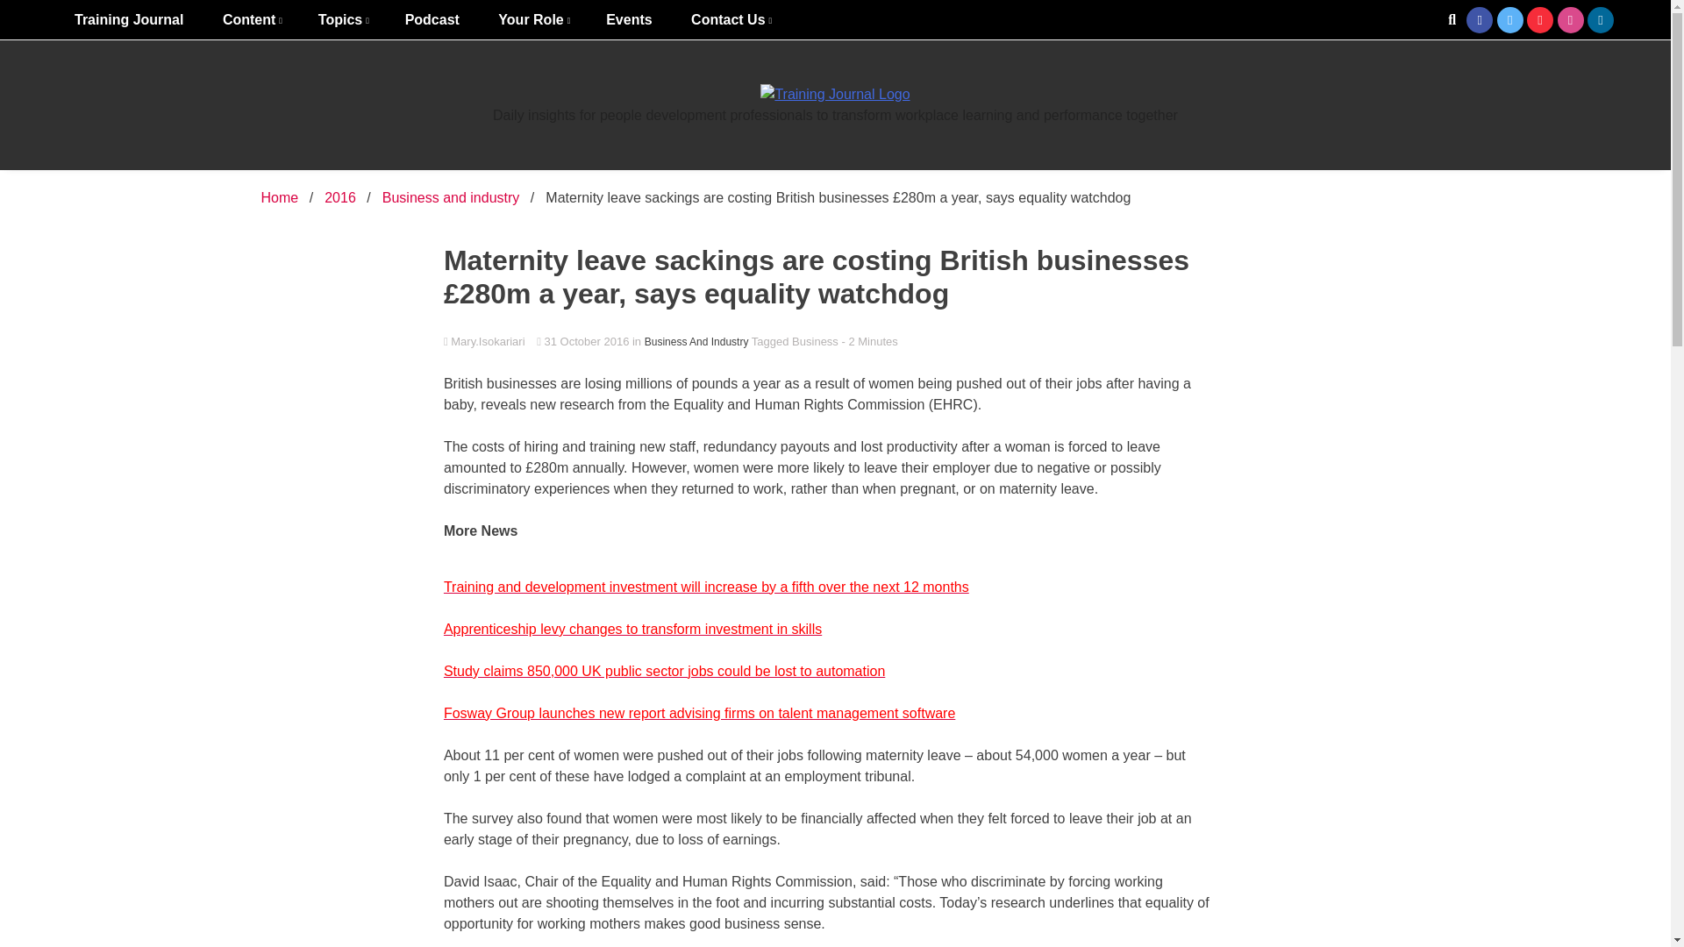 The width and height of the screenshot is (1684, 947). Describe the element at coordinates (432, 19) in the screenshot. I see `Podcast` at that location.